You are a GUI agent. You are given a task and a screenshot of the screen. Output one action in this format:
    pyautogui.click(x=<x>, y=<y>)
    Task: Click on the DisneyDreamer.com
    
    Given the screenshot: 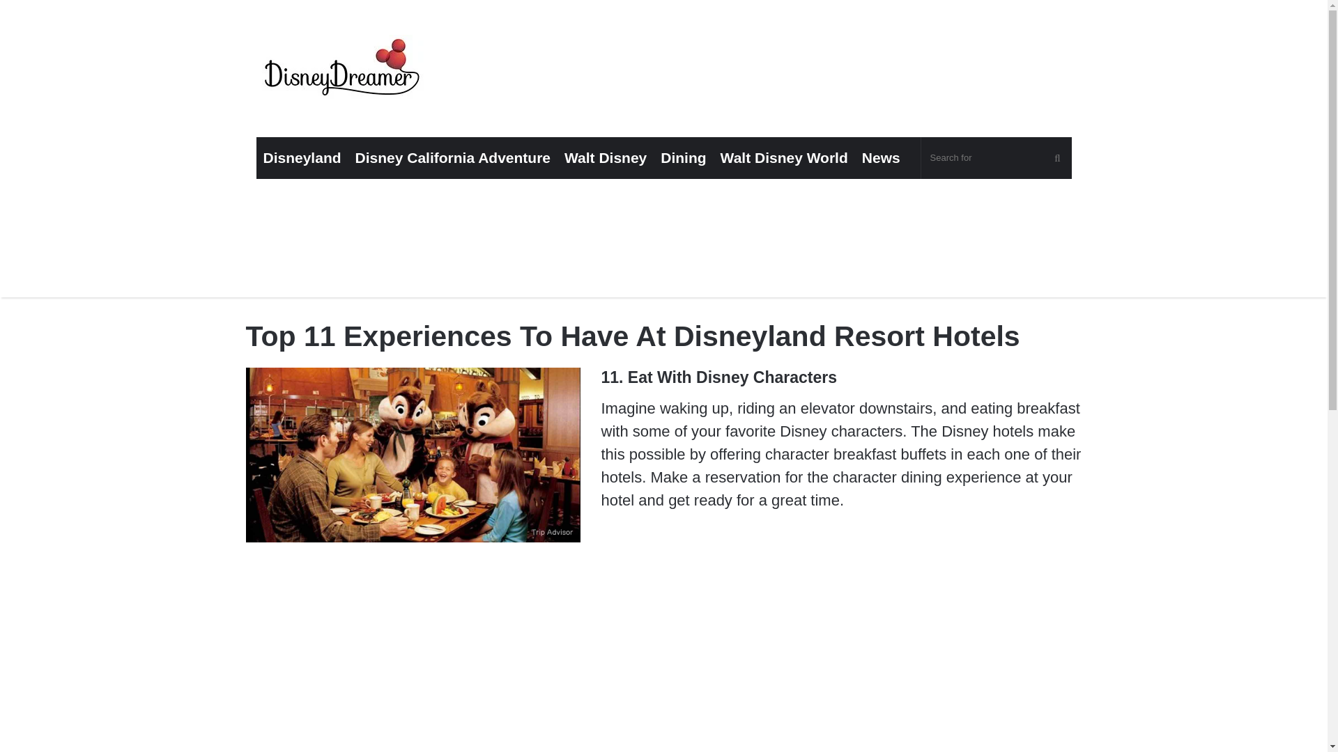 What is the action you would take?
    pyautogui.click(x=344, y=71)
    